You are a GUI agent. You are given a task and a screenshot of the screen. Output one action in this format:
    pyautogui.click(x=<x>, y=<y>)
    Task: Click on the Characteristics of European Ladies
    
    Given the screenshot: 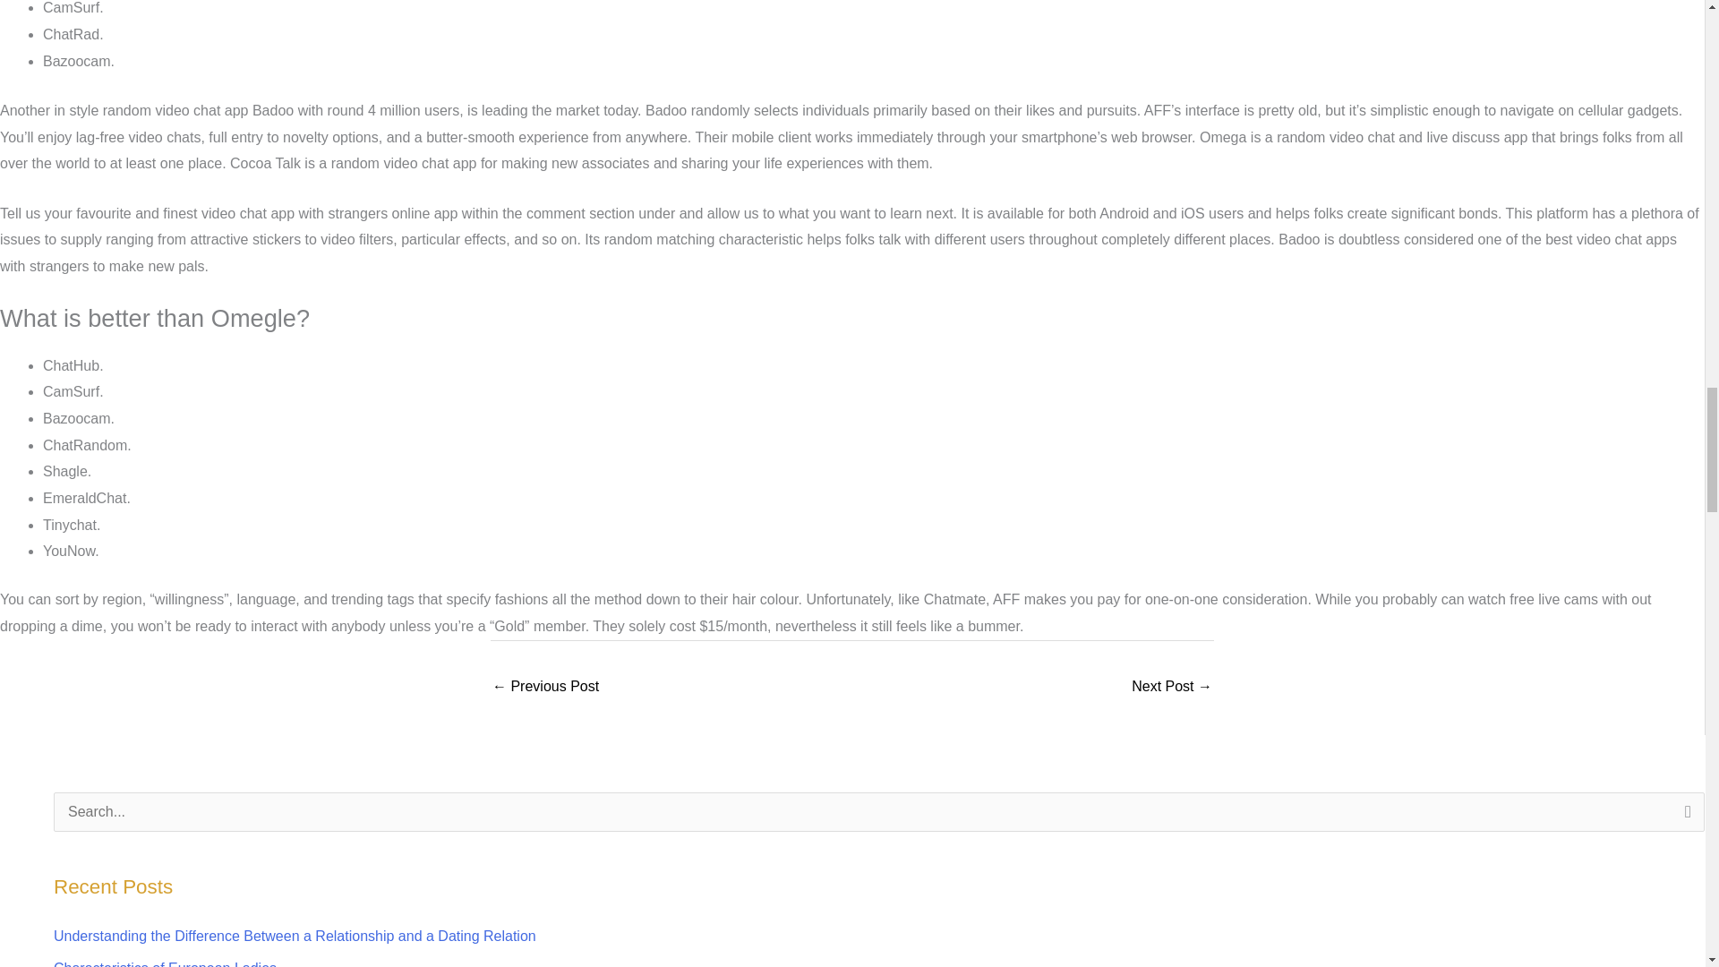 What is the action you would take?
    pyautogui.click(x=165, y=963)
    